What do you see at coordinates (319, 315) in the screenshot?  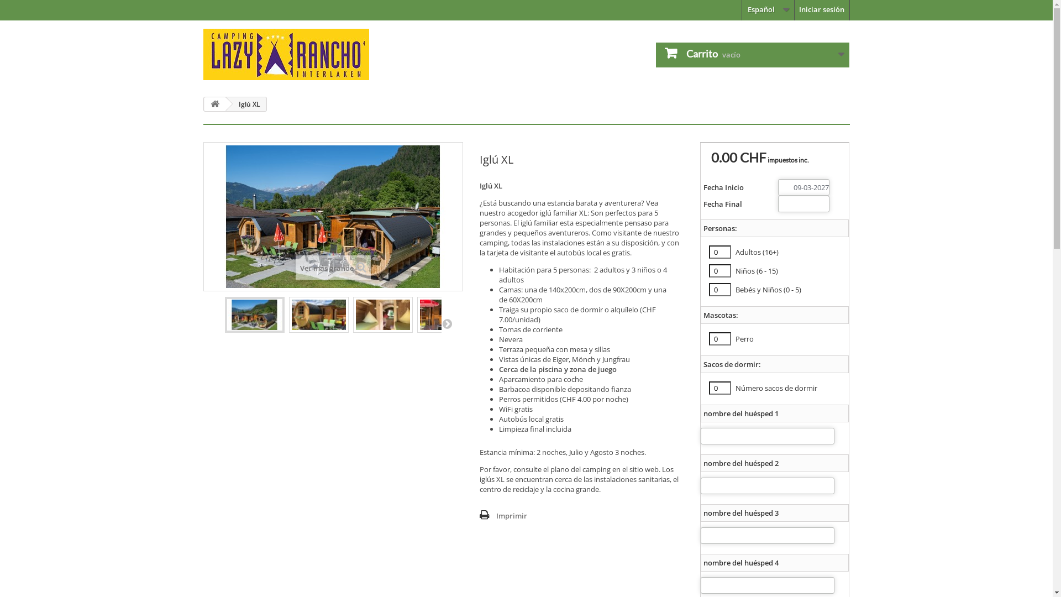 I see `Iglu familiar XL` at bounding box center [319, 315].